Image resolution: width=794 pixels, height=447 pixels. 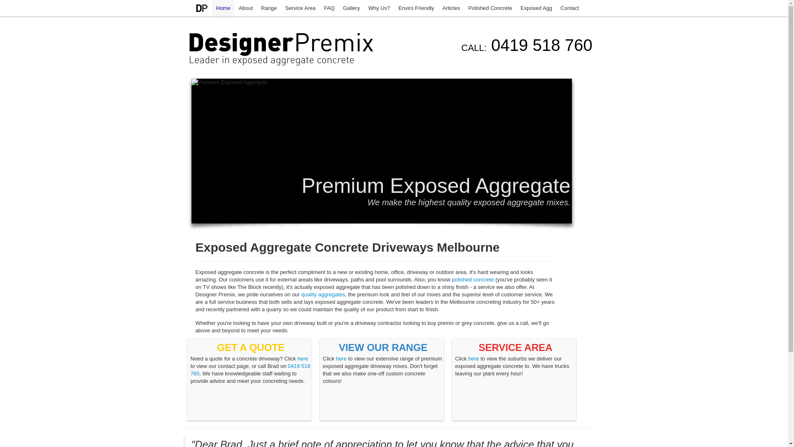 I want to click on Contact, so click(x=570, y=8).